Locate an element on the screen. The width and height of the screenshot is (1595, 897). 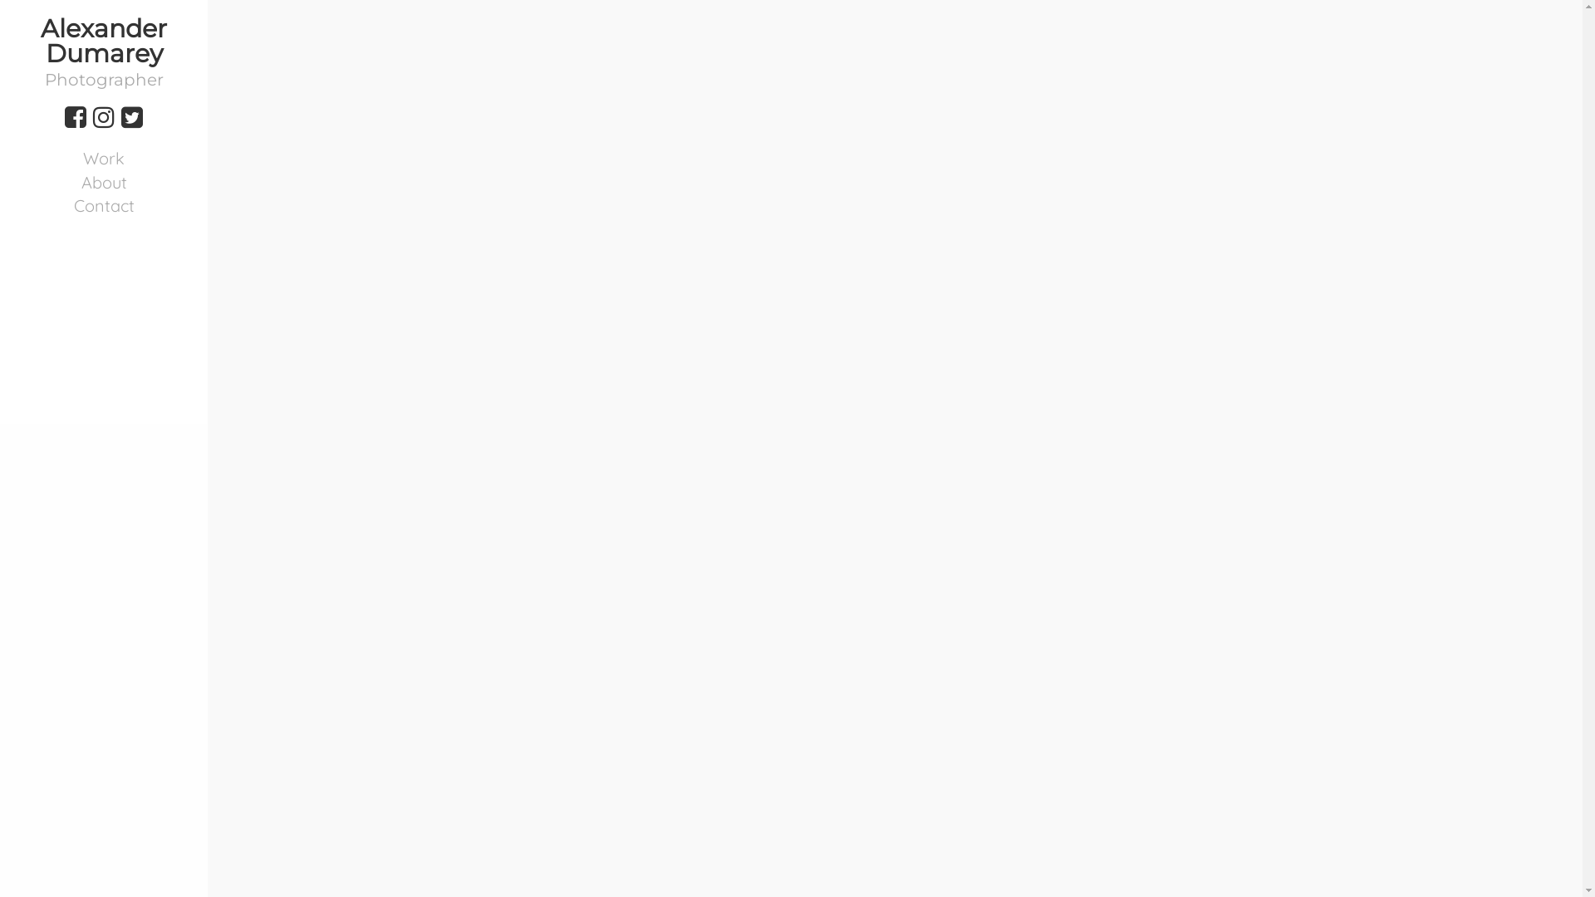
Contact is located at coordinates (104, 206).